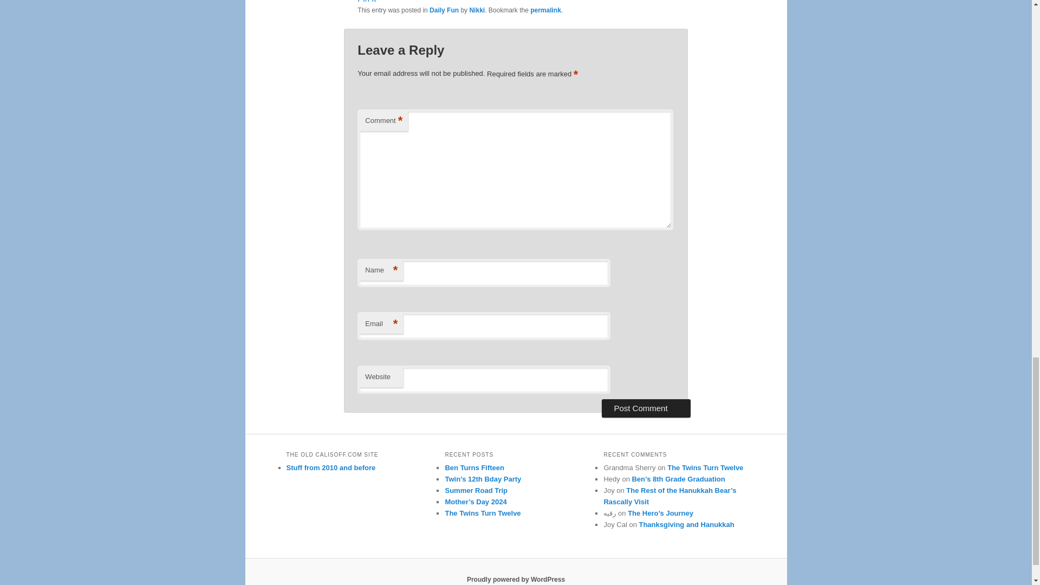 This screenshot has width=1040, height=585. What do you see at coordinates (546, 10) in the screenshot?
I see `Permalink to Reading Beads` at bounding box center [546, 10].